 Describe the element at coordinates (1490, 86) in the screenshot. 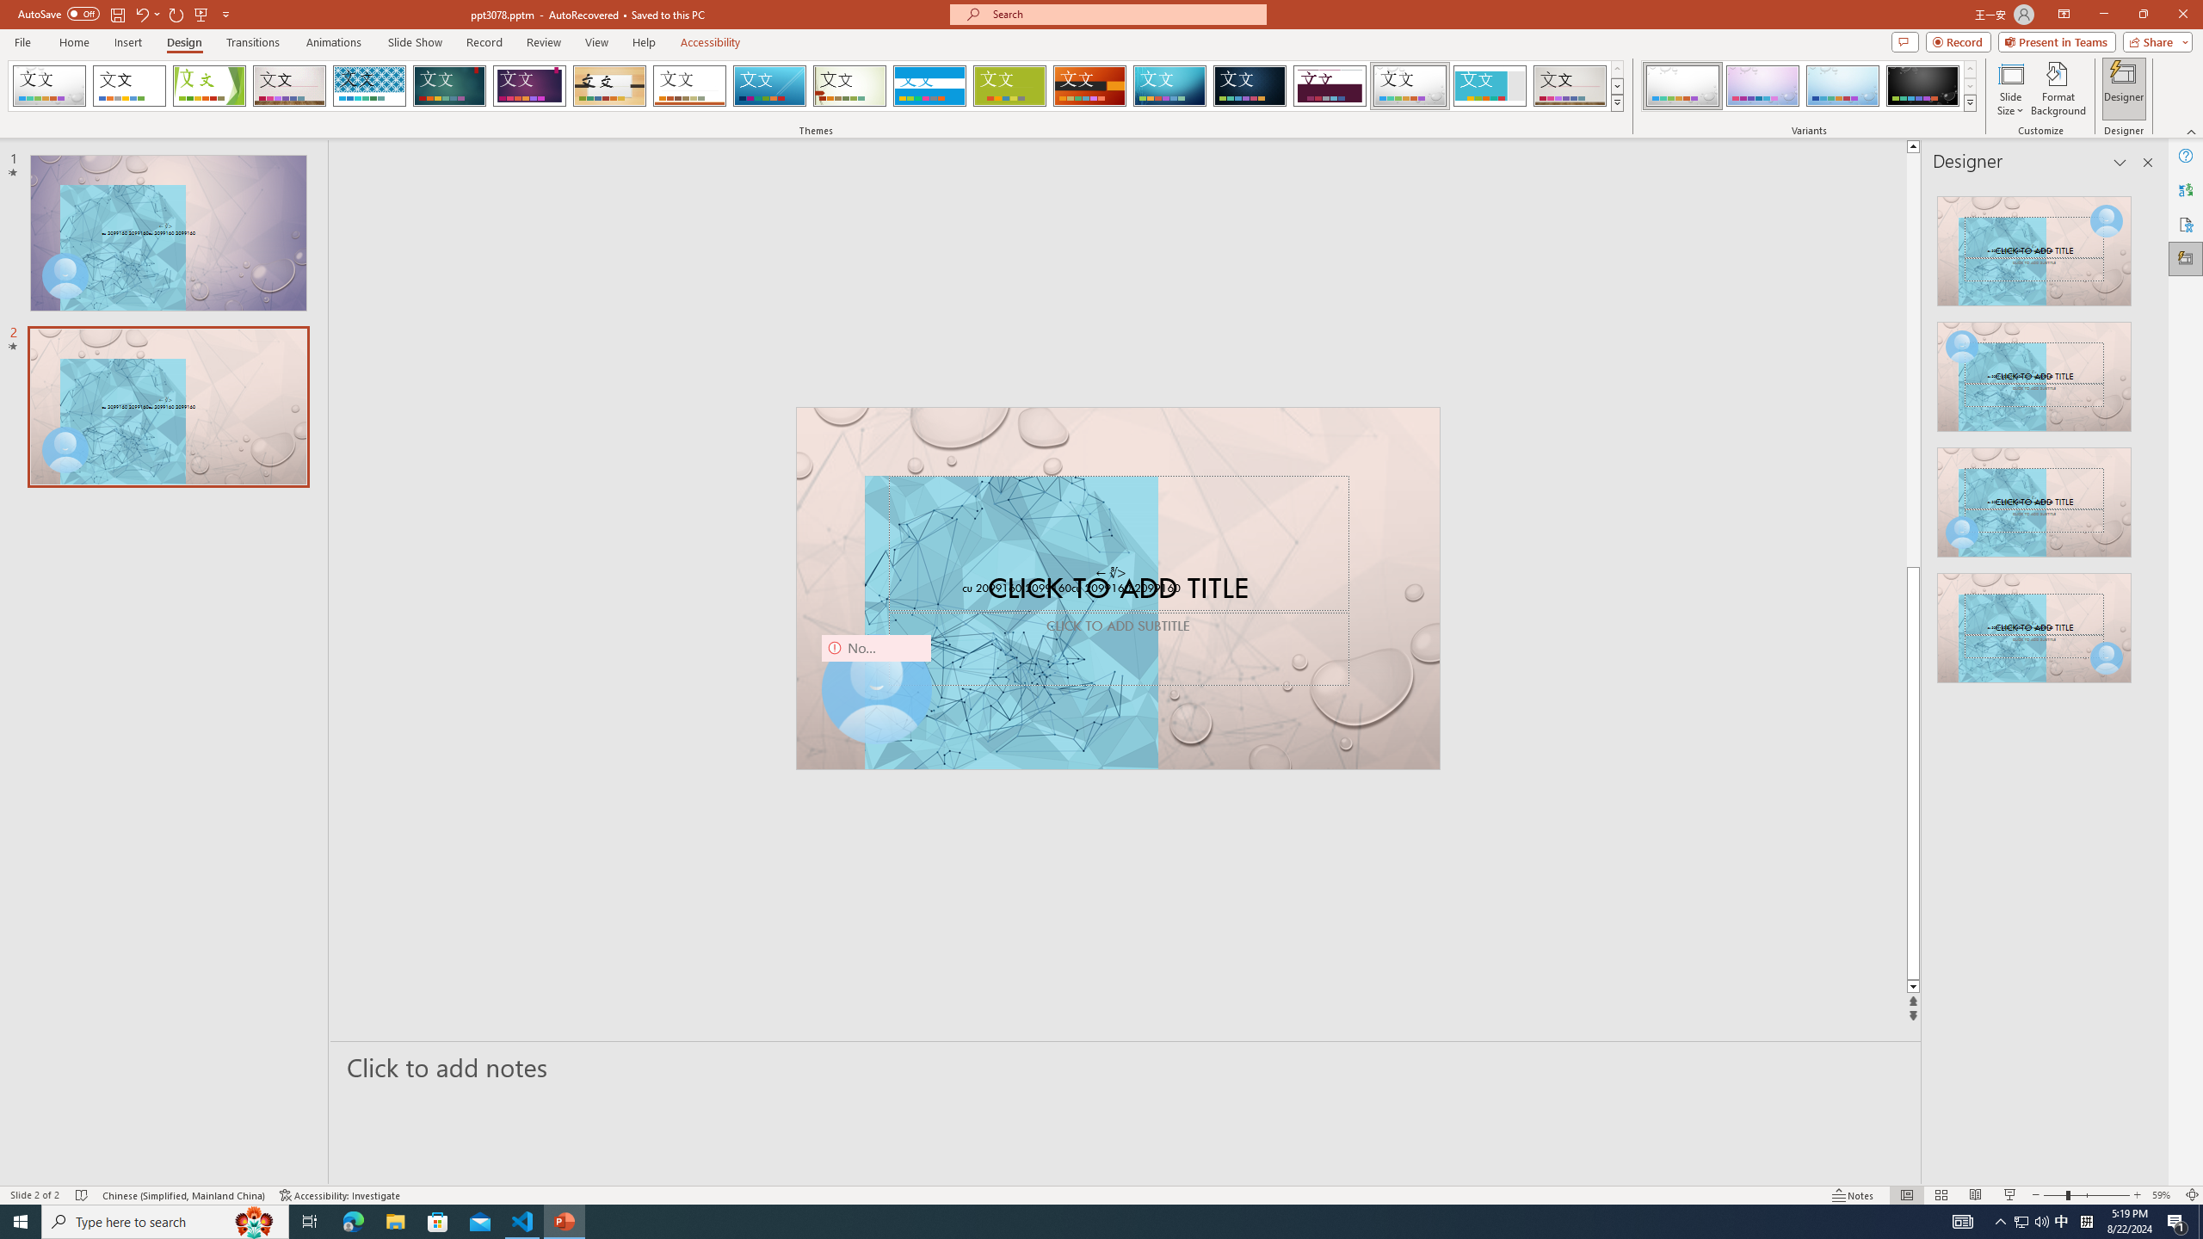

I see `Frame` at that location.